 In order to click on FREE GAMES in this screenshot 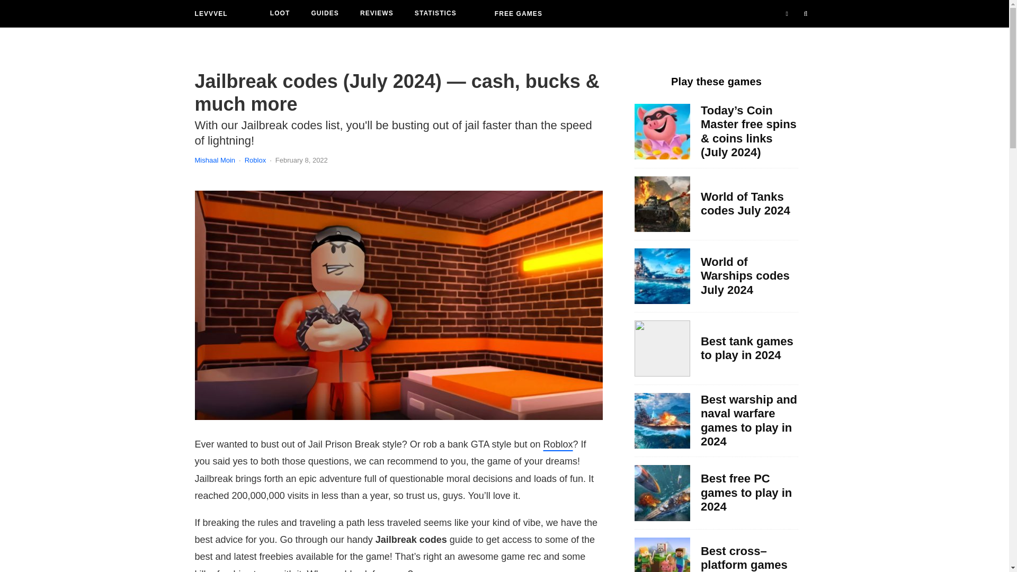, I will do `click(519, 14)`.